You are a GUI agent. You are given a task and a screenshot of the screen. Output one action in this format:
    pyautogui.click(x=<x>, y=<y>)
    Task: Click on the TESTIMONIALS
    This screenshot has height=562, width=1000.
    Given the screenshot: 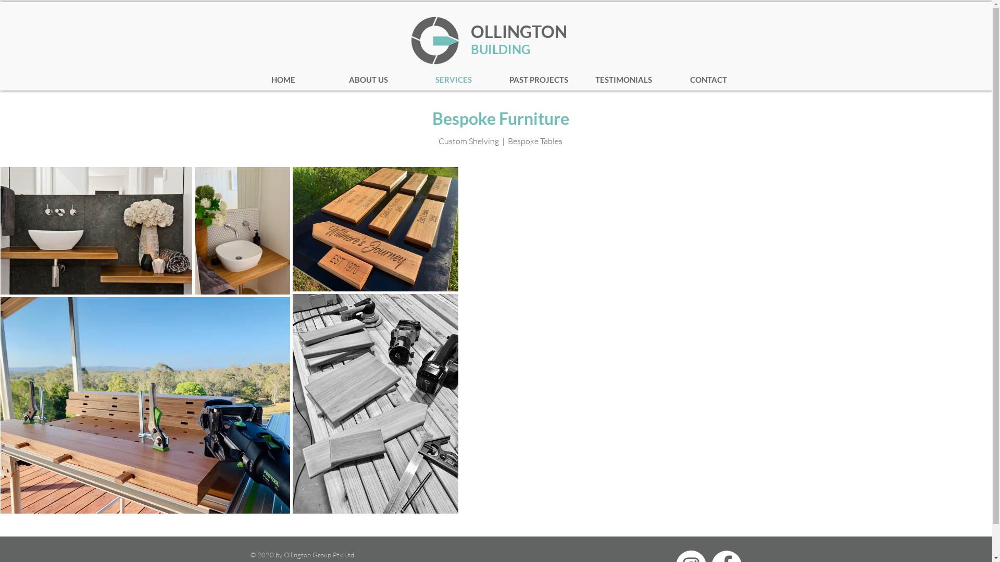 What is the action you would take?
    pyautogui.click(x=624, y=80)
    